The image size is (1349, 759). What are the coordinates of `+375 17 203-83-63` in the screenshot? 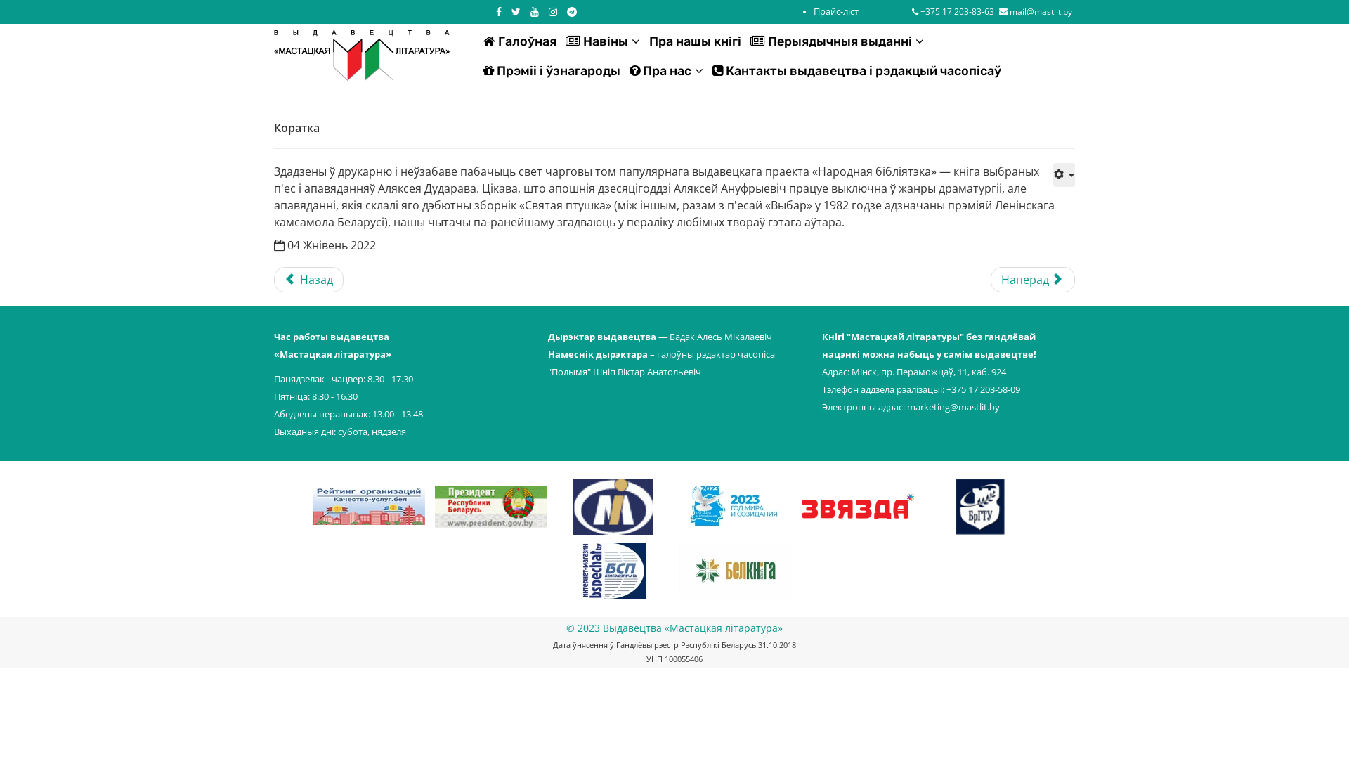 It's located at (957, 11).